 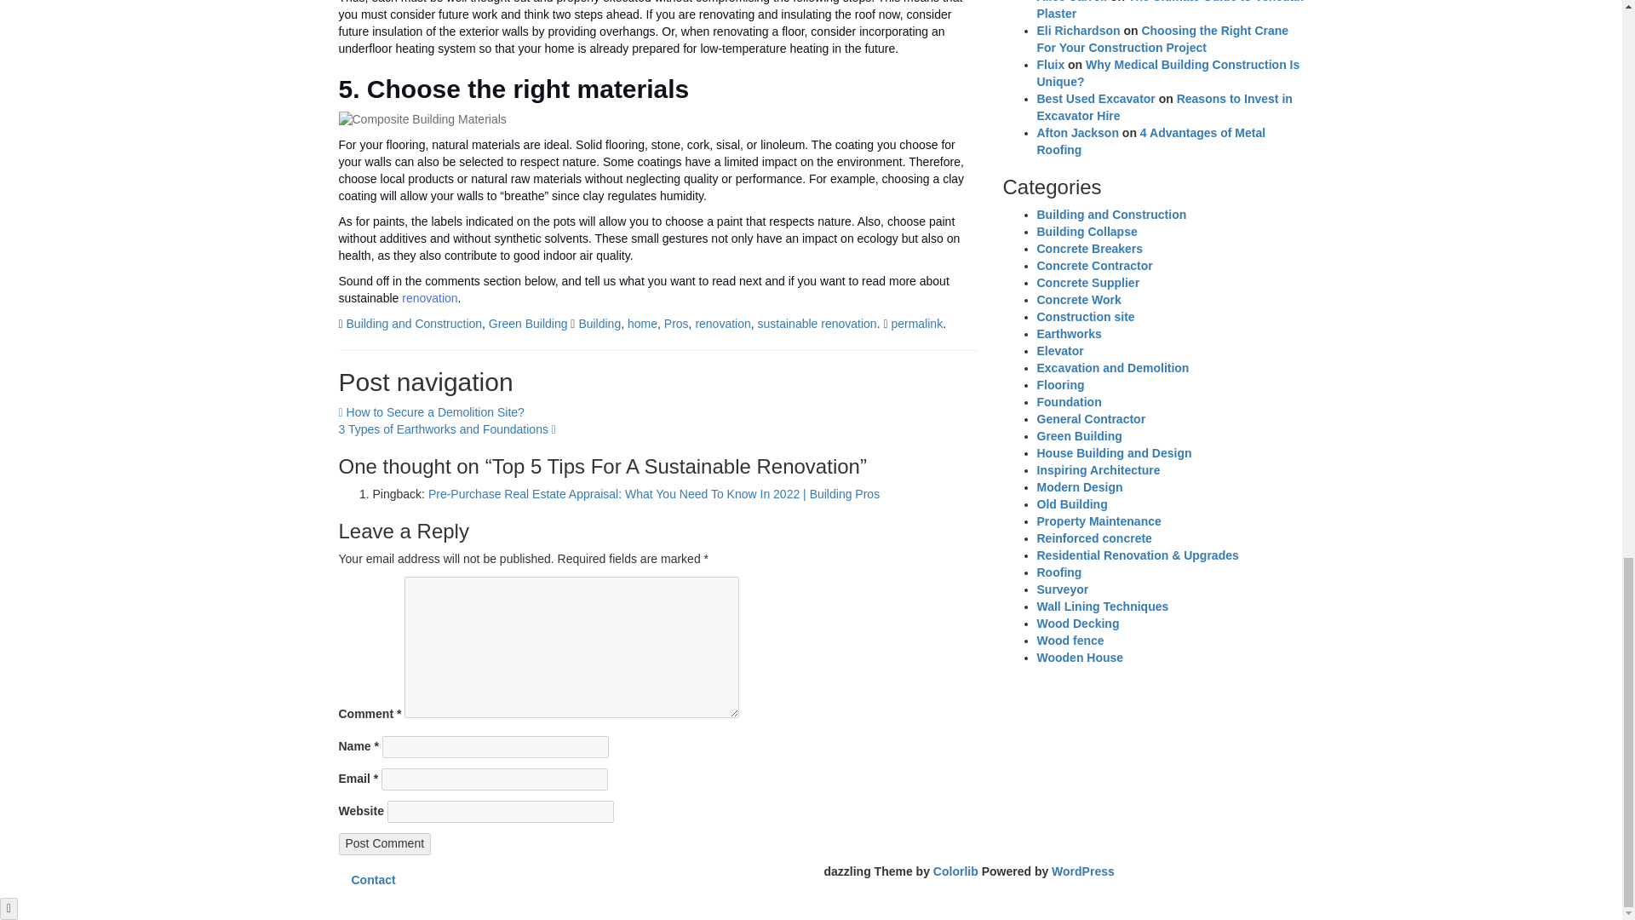 What do you see at coordinates (722, 323) in the screenshot?
I see `renovation` at bounding box center [722, 323].